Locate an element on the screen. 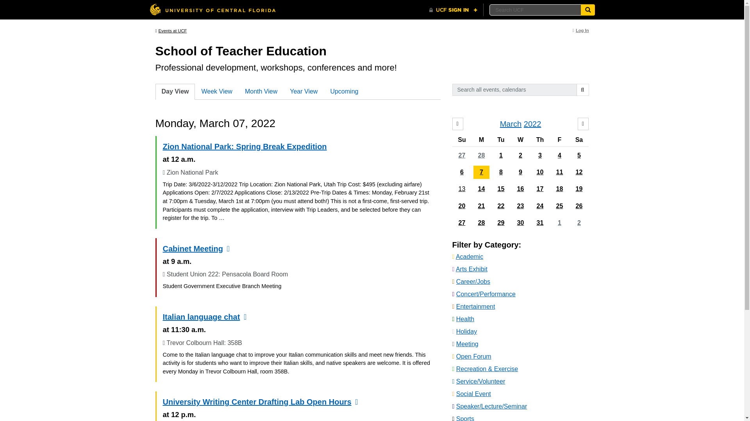 The height and width of the screenshot is (421, 750). 27 is located at coordinates (461, 155).